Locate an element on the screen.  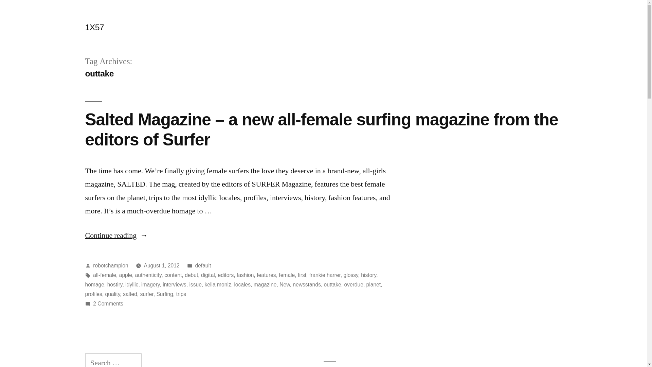
August 1, 2012 is located at coordinates (162, 266).